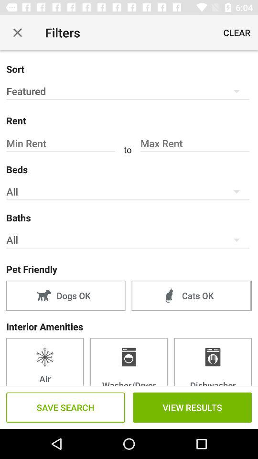  I want to click on swipe until the dishwasher item, so click(213, 361).